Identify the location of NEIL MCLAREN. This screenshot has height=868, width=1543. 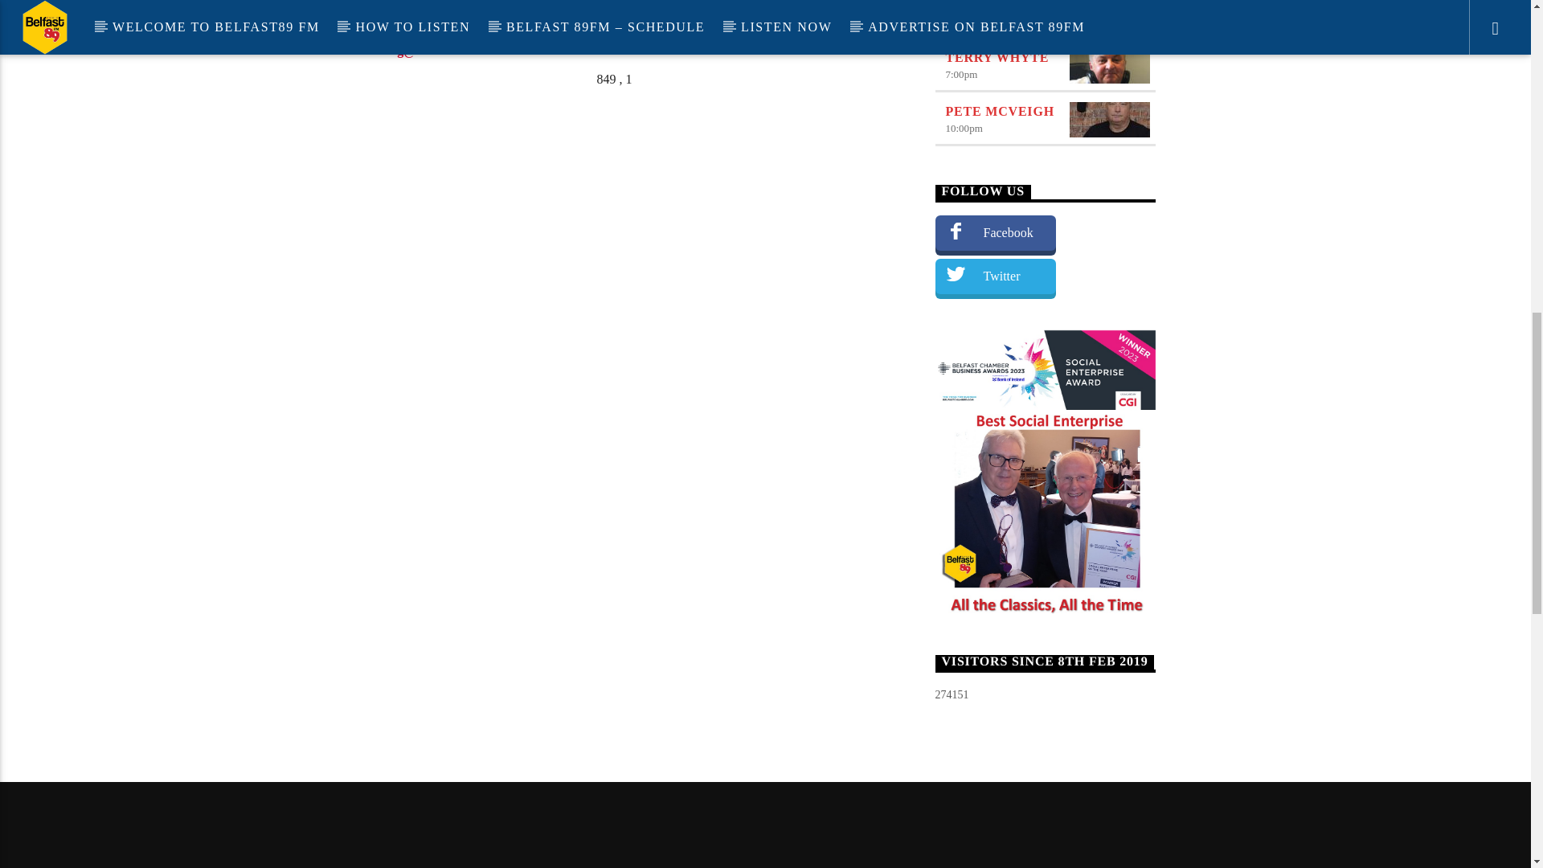
(999, 5).